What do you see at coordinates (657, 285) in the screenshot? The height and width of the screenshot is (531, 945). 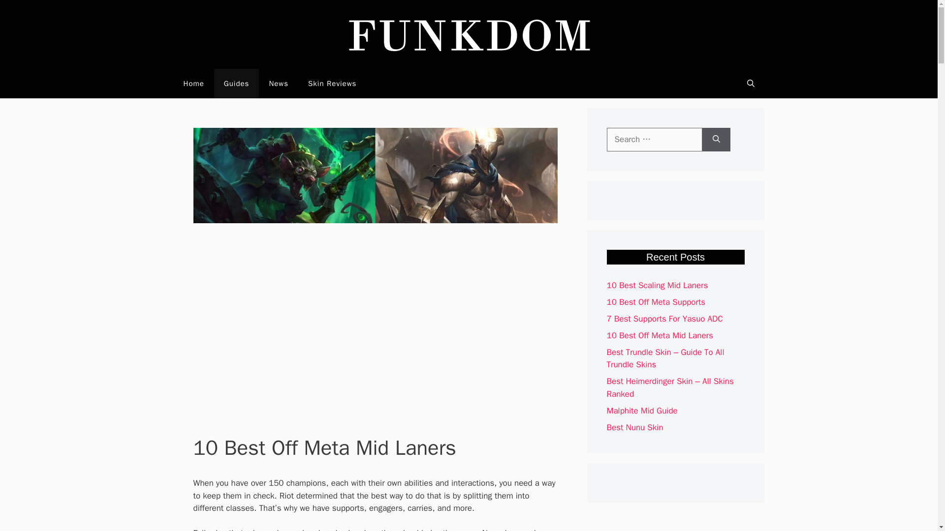 I see `10 Best Scaling Mid Laners` at bounding box center [657, 285].